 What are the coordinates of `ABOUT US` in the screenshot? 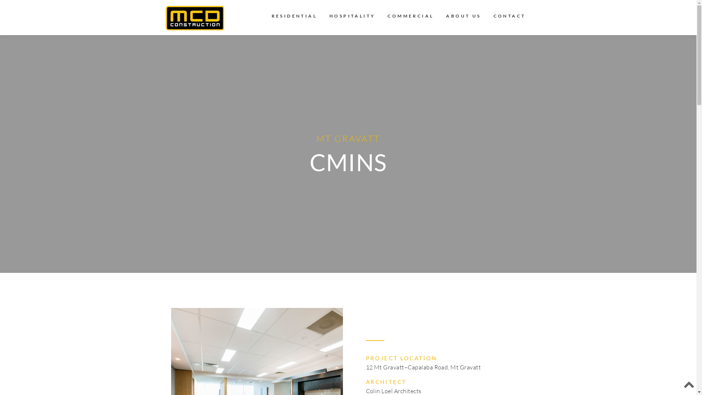 It's located at (464, 18).